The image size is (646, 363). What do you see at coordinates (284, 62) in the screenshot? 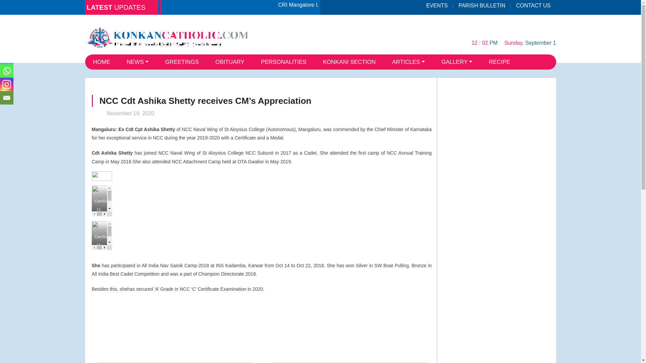
I see `Personalities` at bounding box center [284, 62].